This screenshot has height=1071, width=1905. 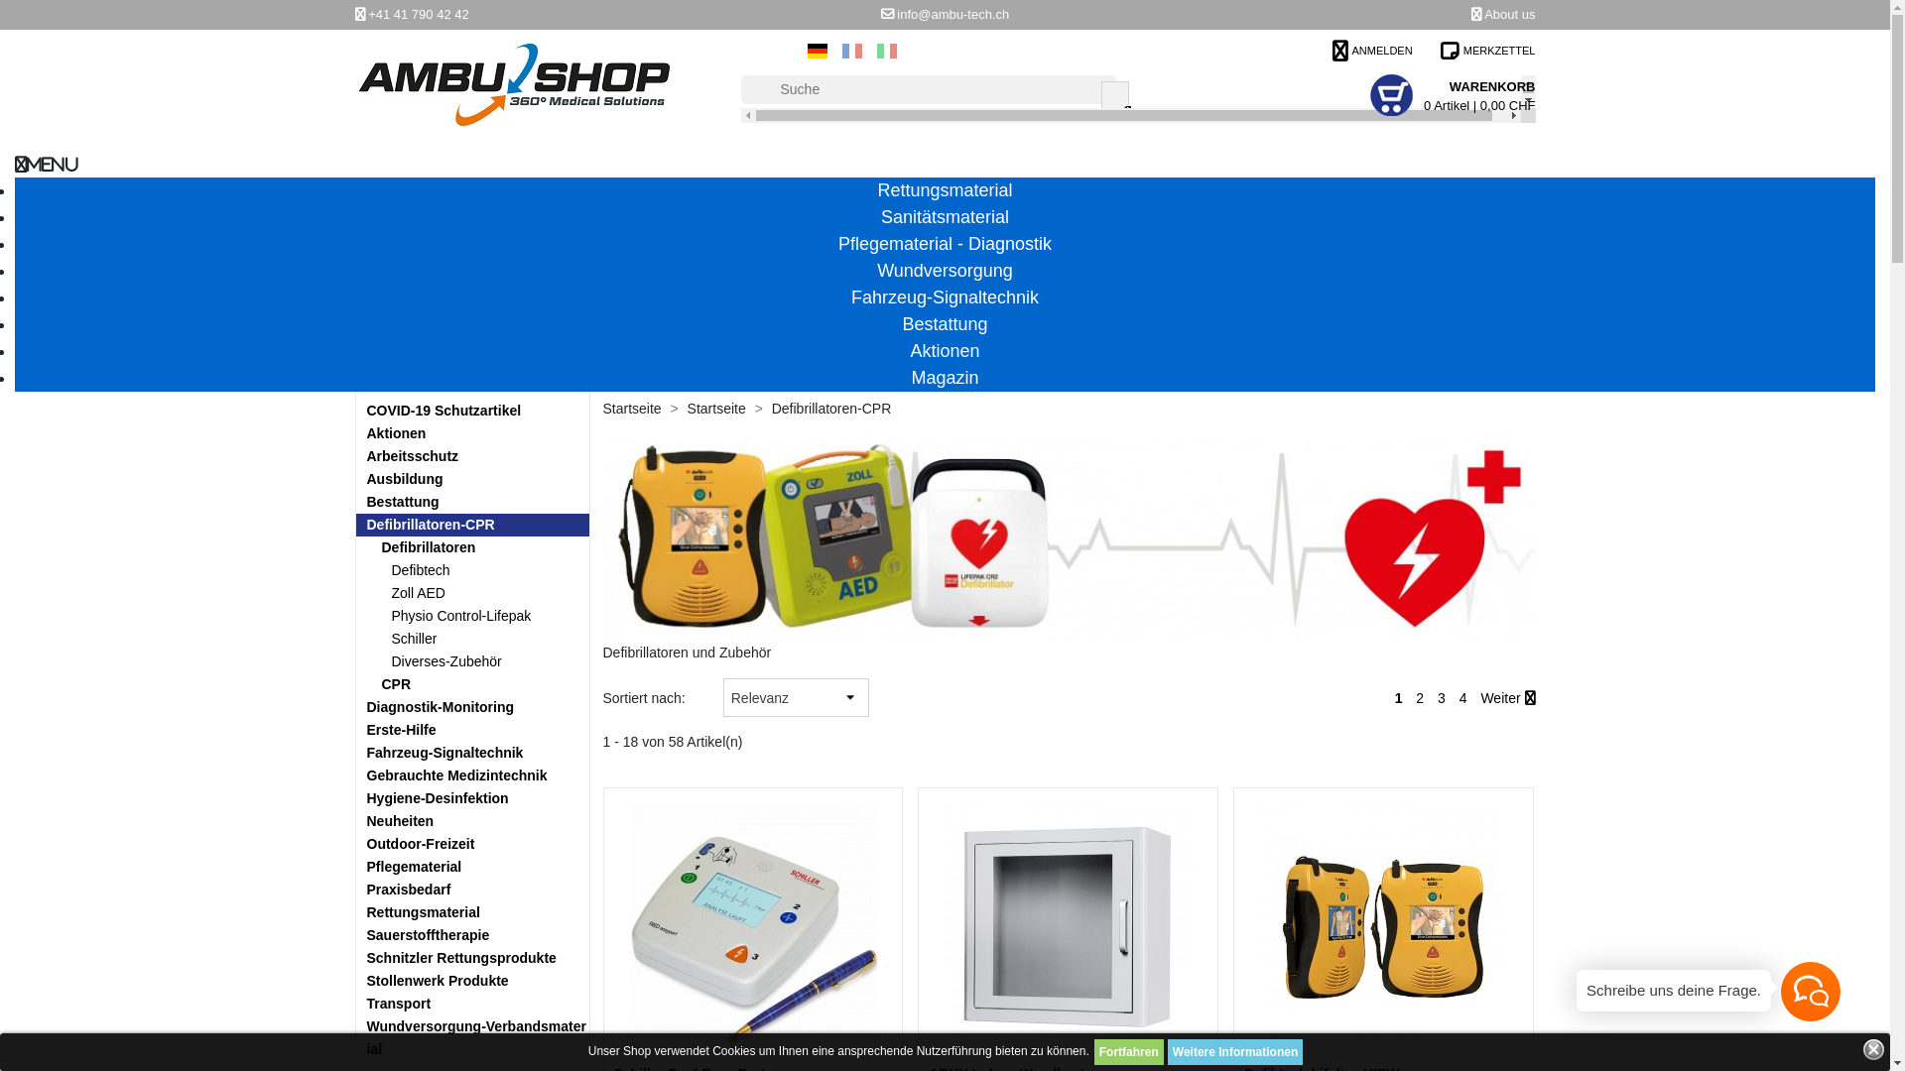 I want to click on Schiller, so click(x=472, y=639).